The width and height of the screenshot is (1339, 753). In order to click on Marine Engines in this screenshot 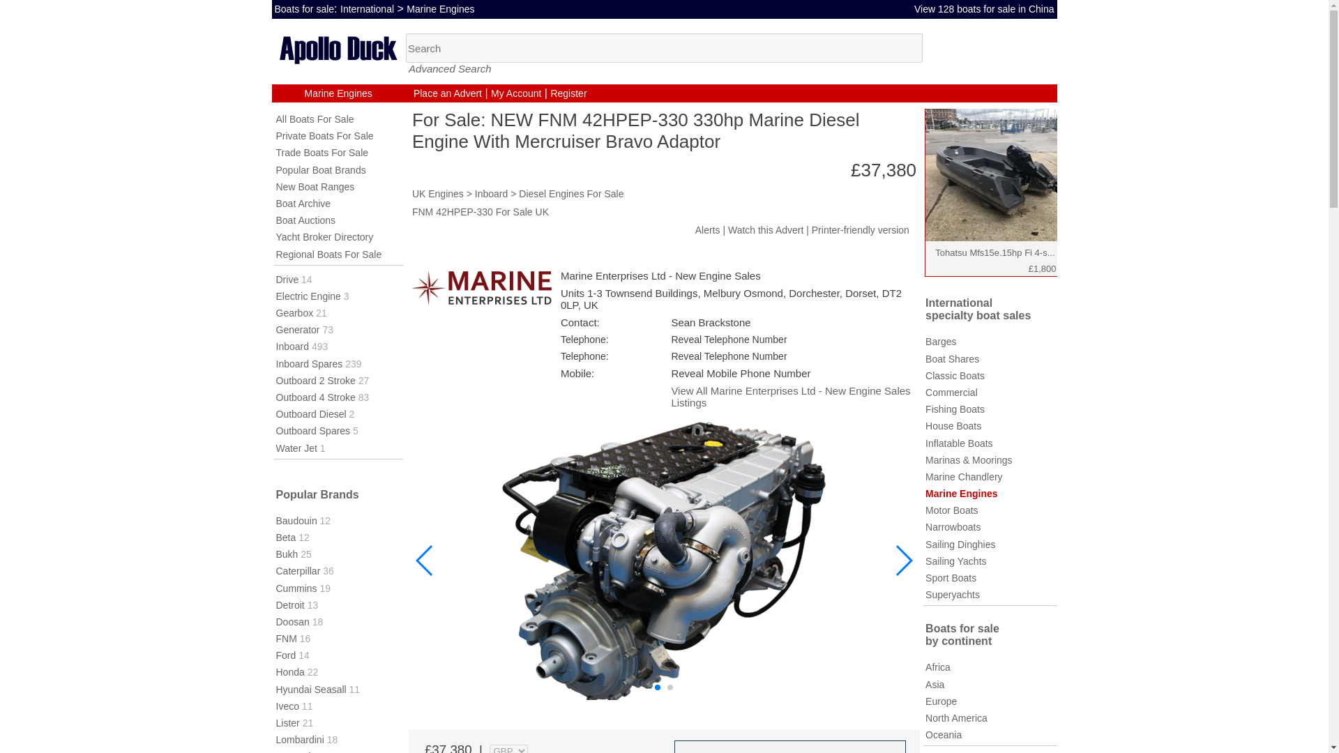, I will do `click(338, 93)`.